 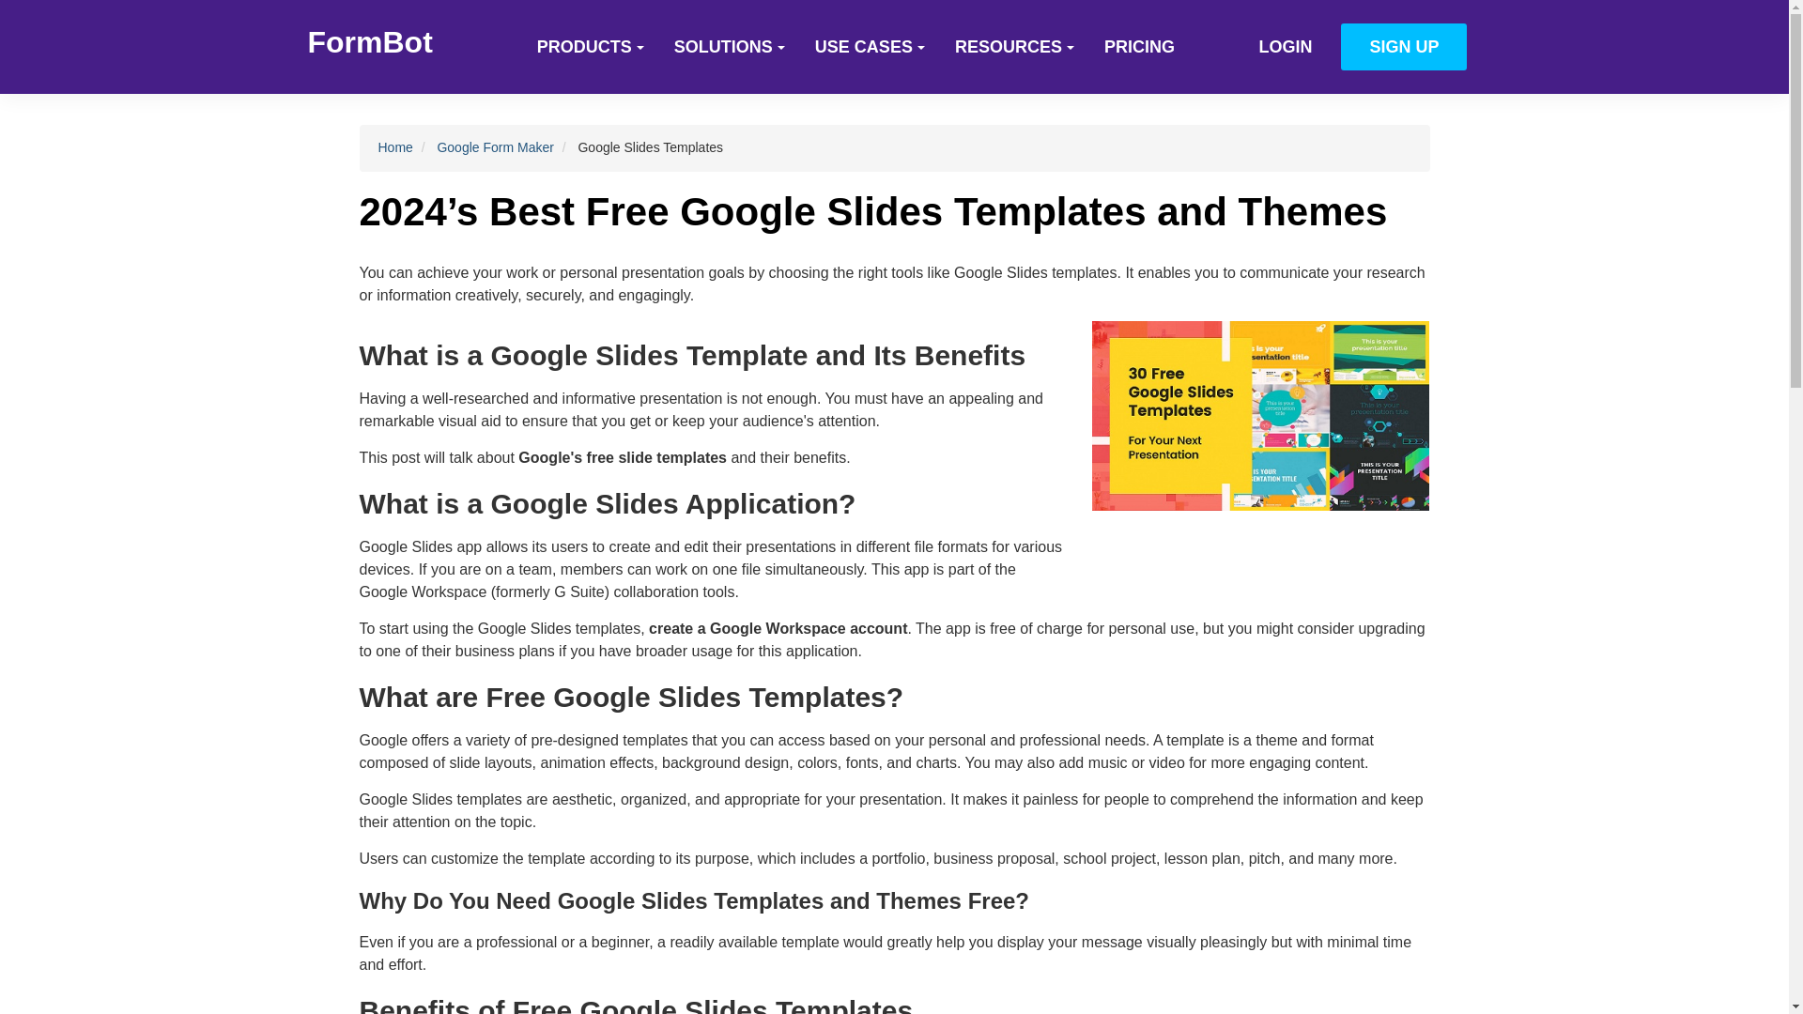 I want to click on Google Form Maker, so click(x=494, y=147).